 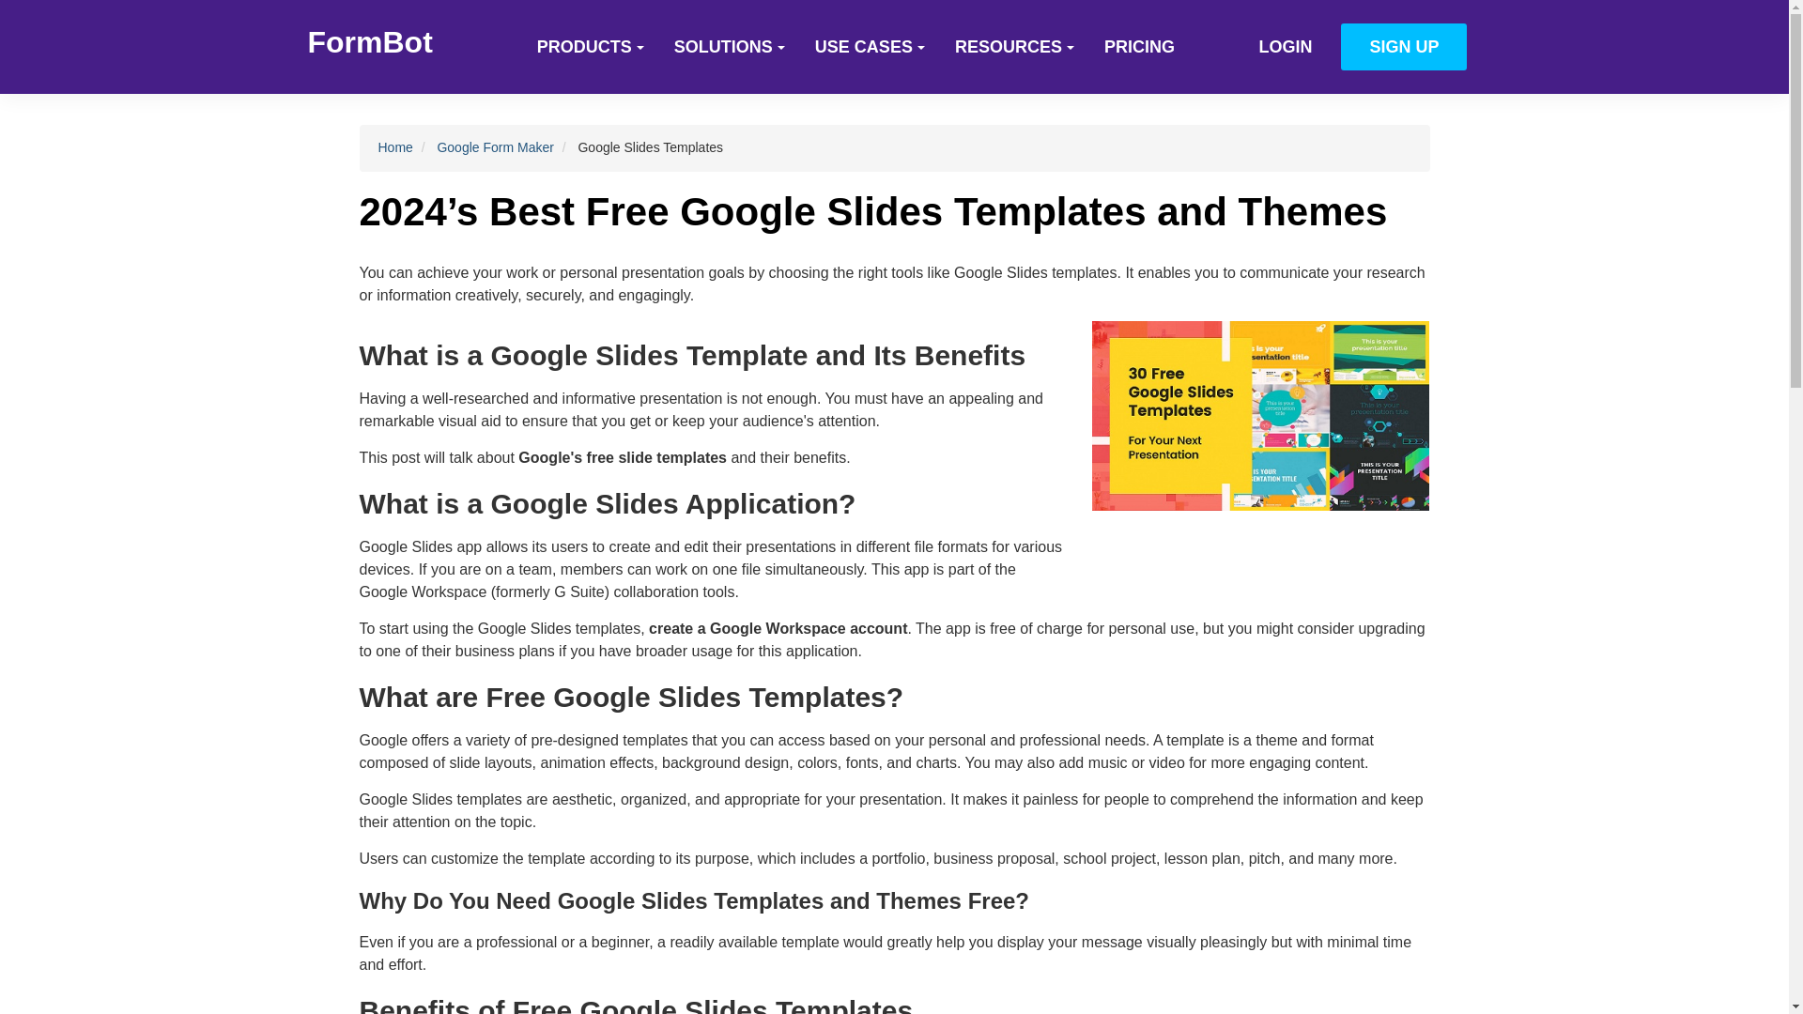 I want to click on Google Form Maker, so click(x=494, y=147).